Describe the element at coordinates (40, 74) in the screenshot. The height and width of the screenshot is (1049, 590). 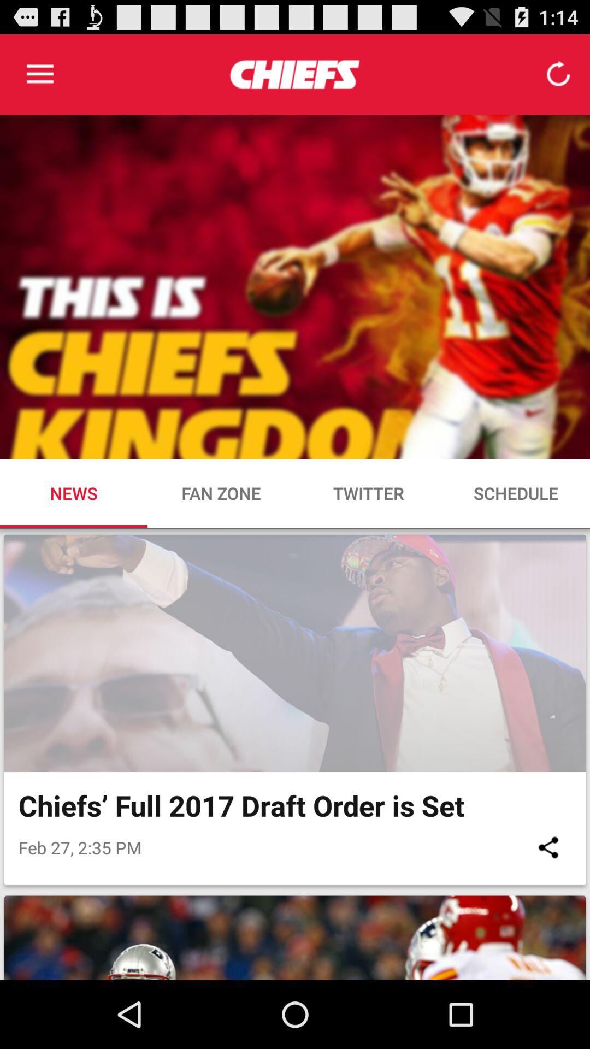
I see `turn off item at the top left corner` at that location.